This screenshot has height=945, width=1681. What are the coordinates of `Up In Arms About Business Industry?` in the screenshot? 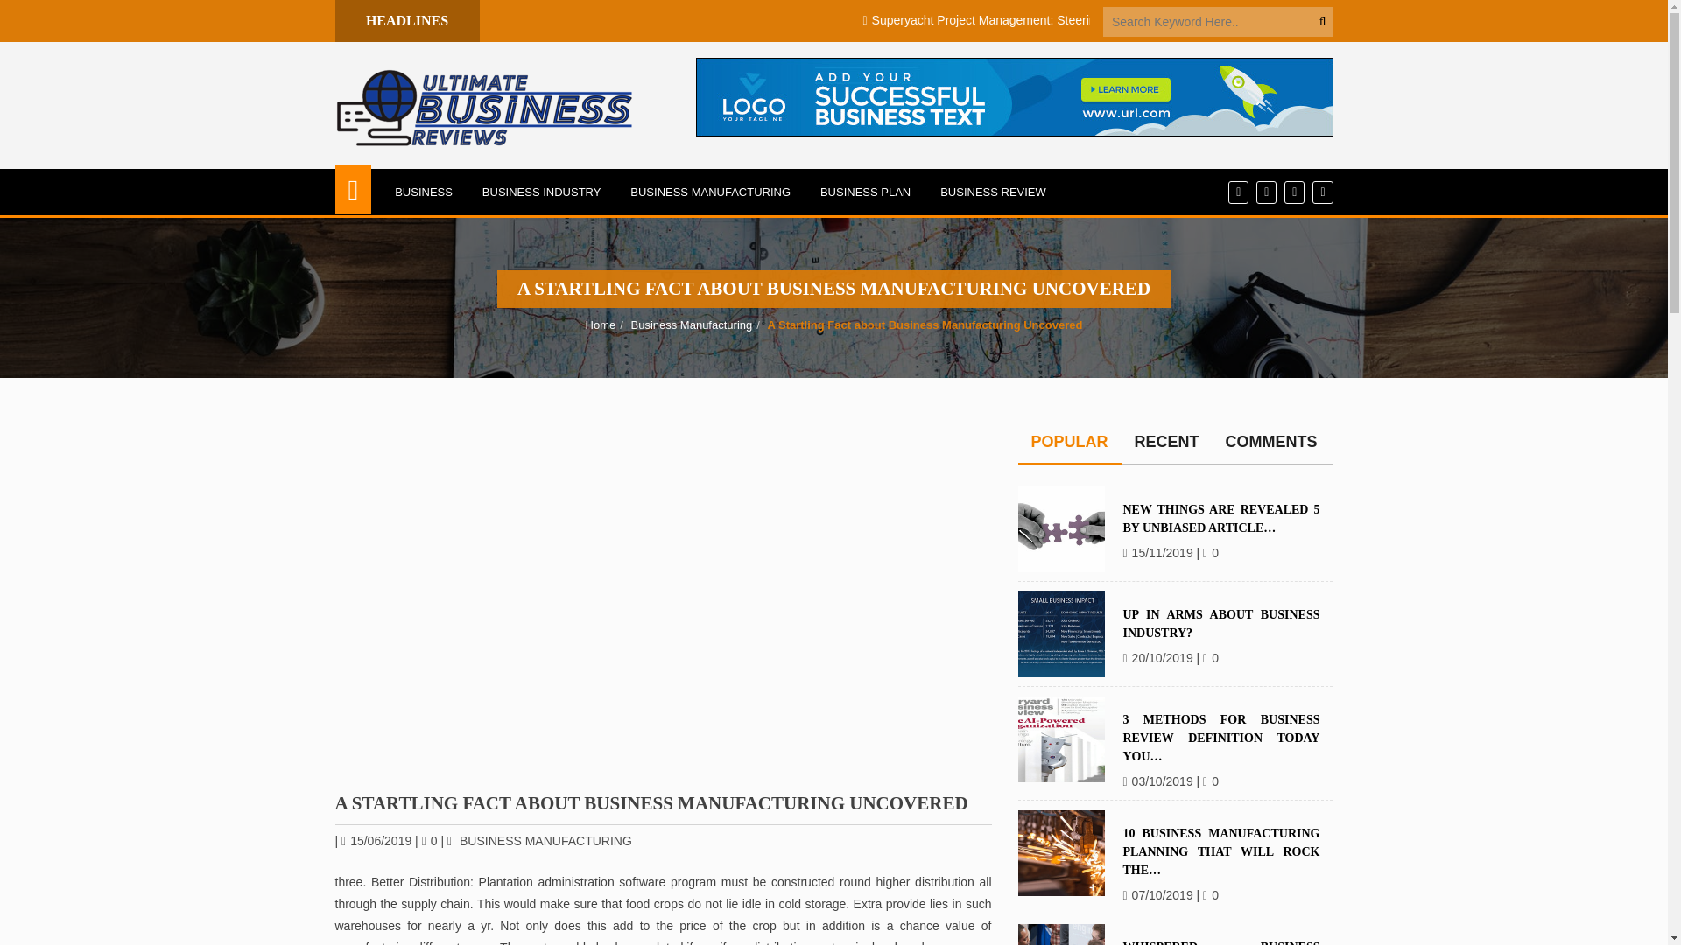 It's located at (1060, 634).